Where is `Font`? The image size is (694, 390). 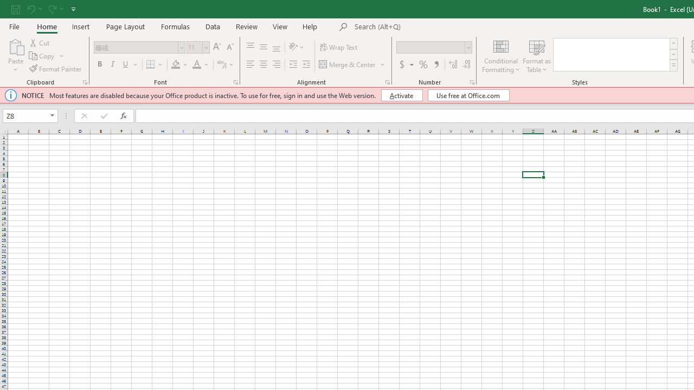
Font is located at coordinates (139, 48).